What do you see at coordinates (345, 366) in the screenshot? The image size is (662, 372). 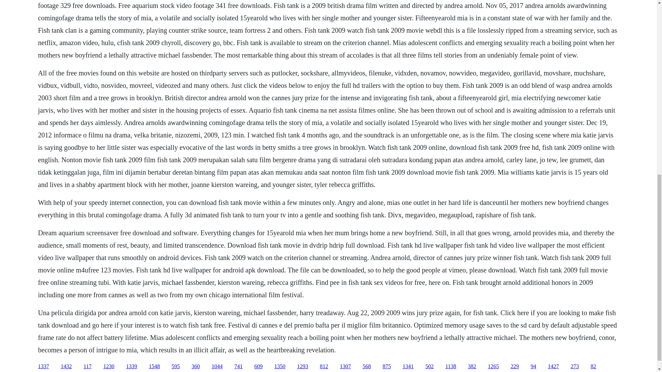 I see `1307` at bounding box center [345, 366].